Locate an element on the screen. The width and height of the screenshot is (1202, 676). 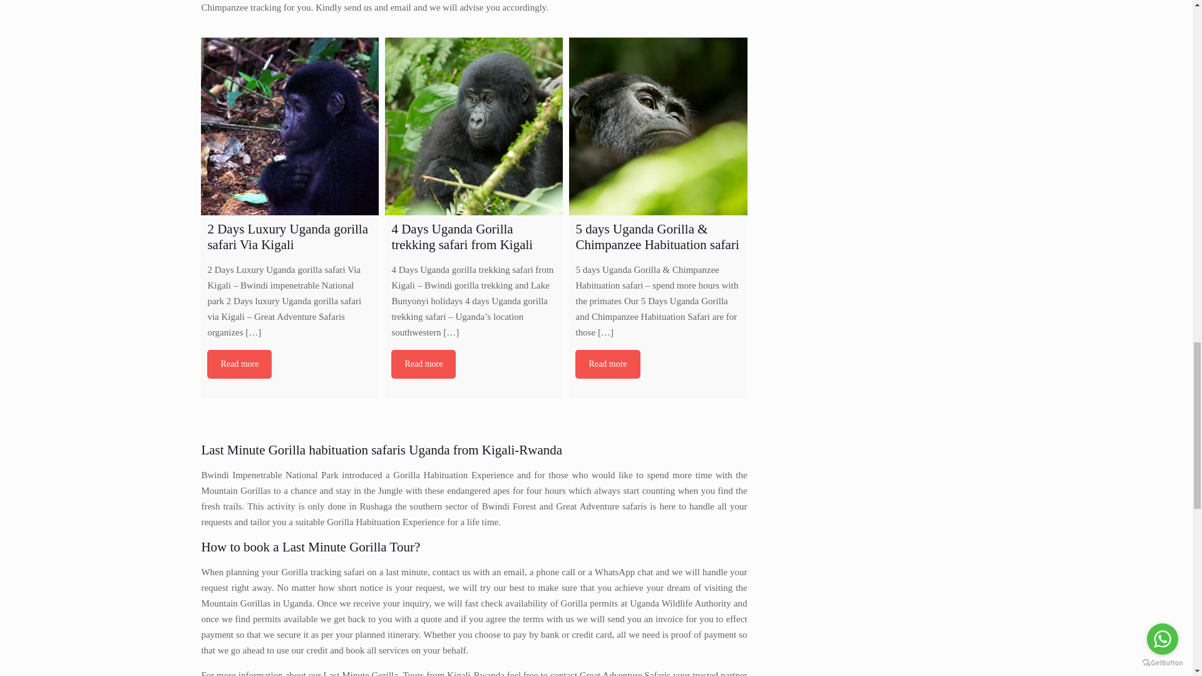
Read more is located at coordinates (239, 364).